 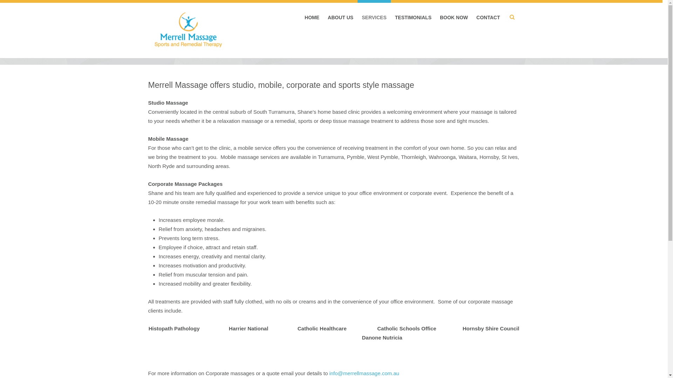 I want to click on SERVICES, so click(x=374, y=17).